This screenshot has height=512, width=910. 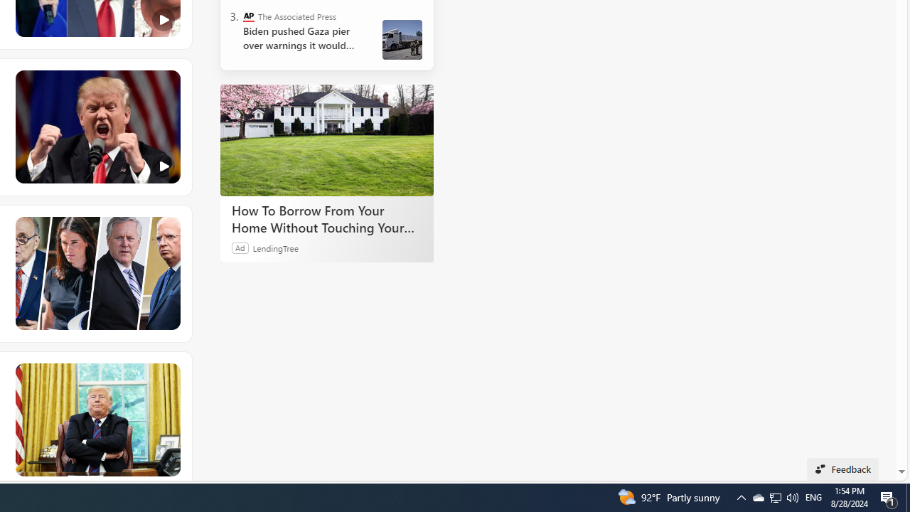 I want to click on Class: hero-image, so click(x=97, y=127).